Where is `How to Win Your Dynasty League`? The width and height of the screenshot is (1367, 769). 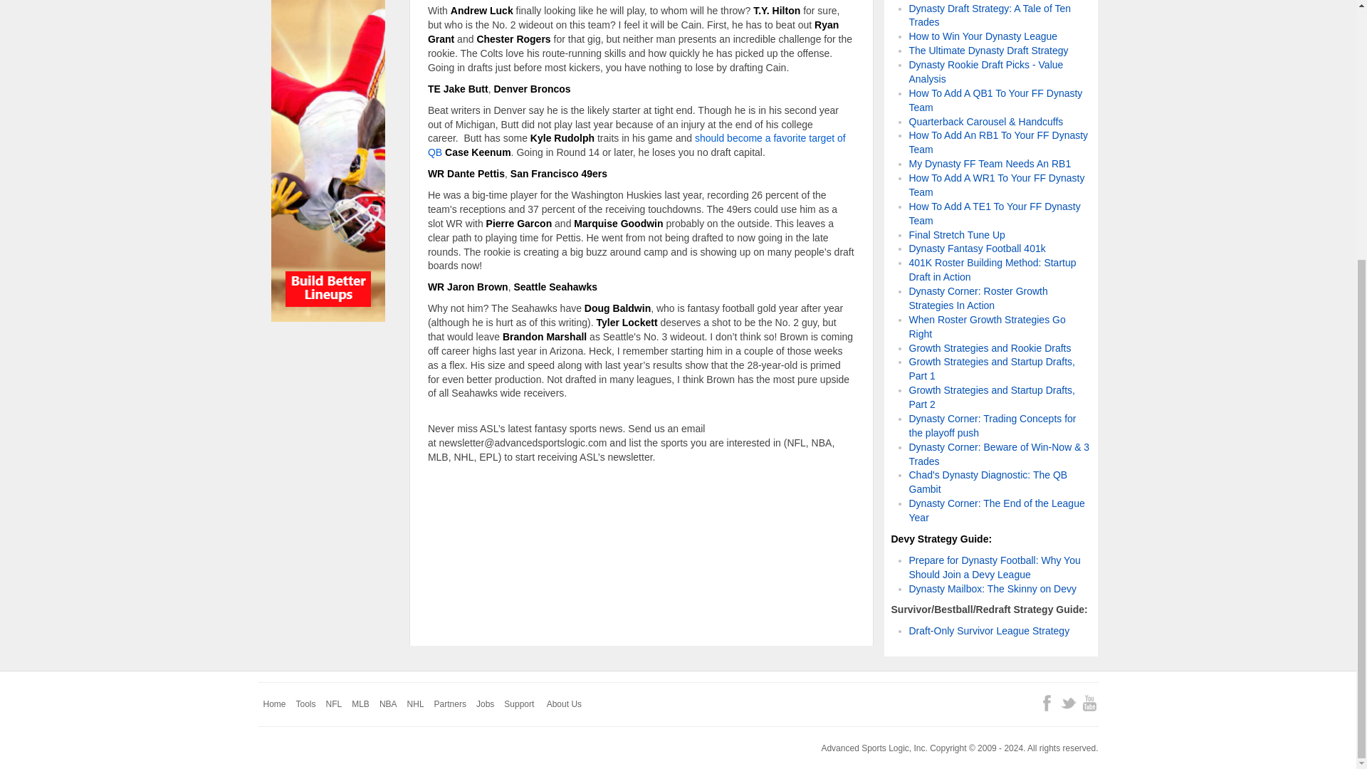
How to Win Your Dynasty League is located at coordinates (983, 36).